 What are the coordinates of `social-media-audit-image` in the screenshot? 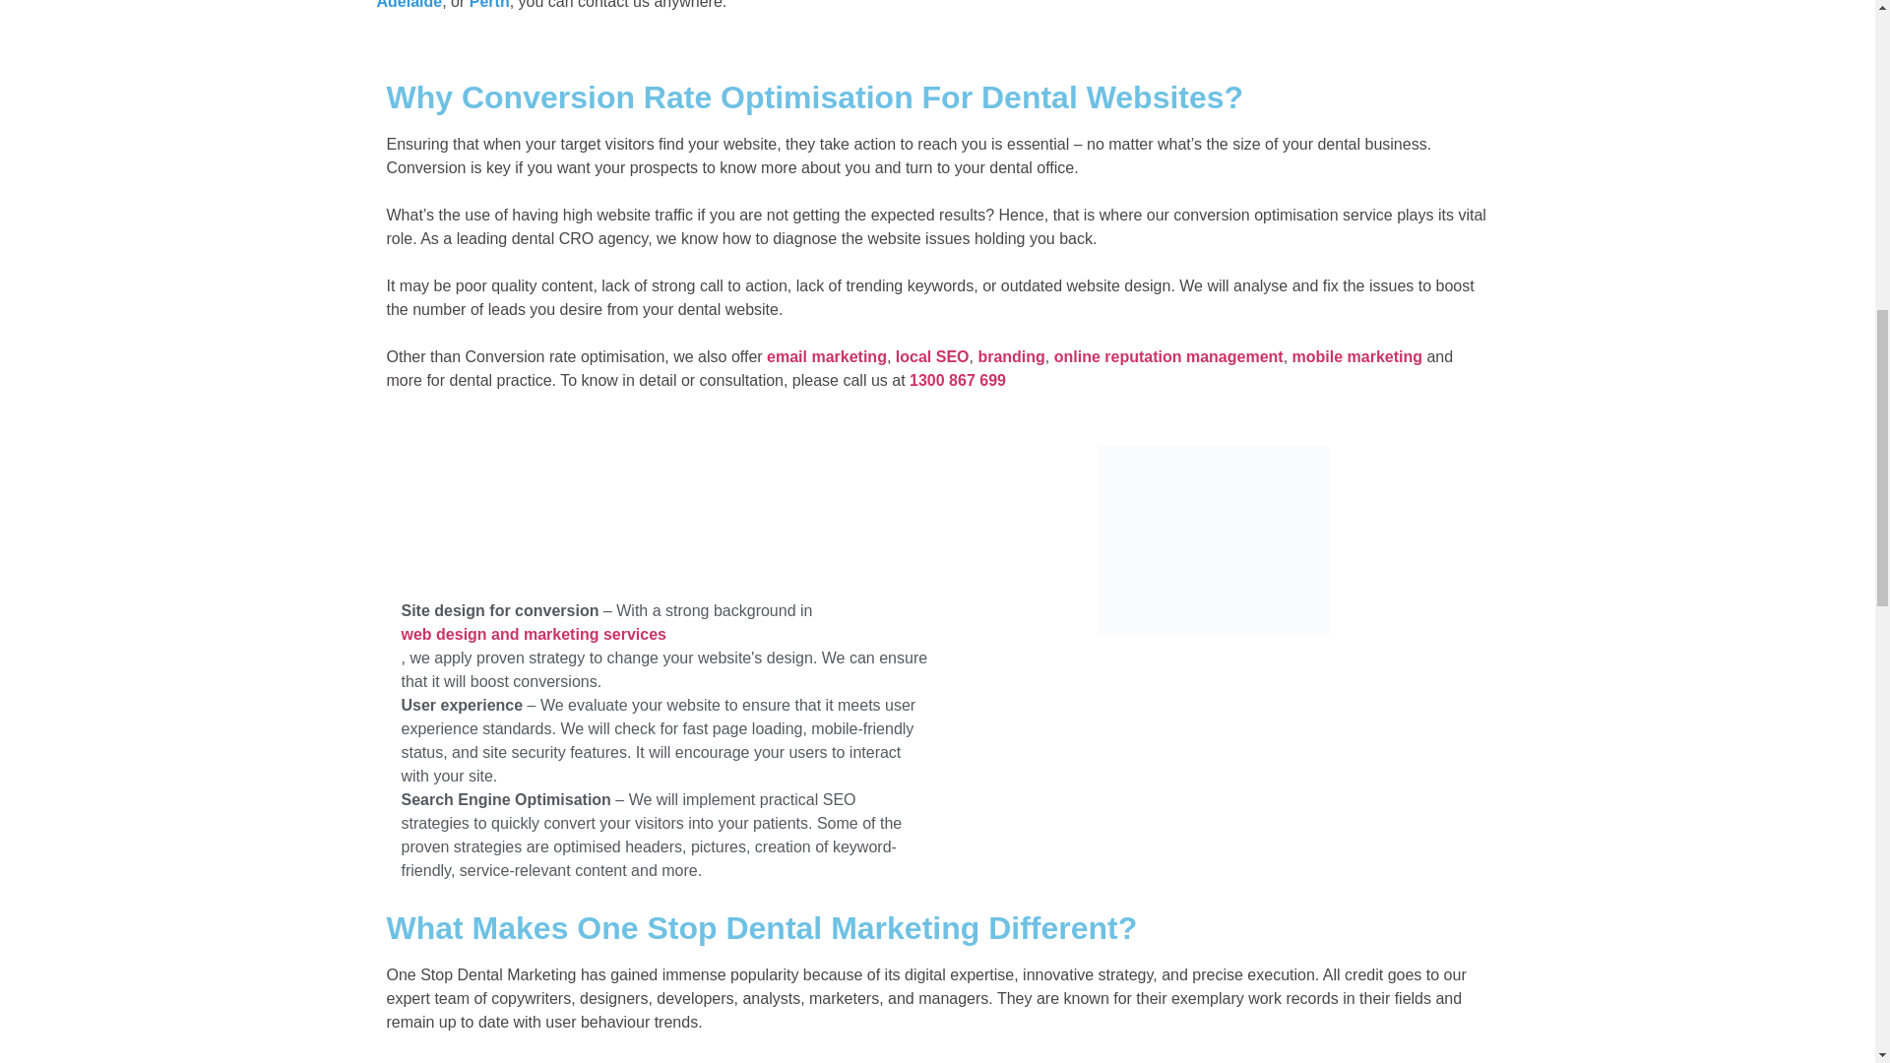 It's located at (1213, 539).